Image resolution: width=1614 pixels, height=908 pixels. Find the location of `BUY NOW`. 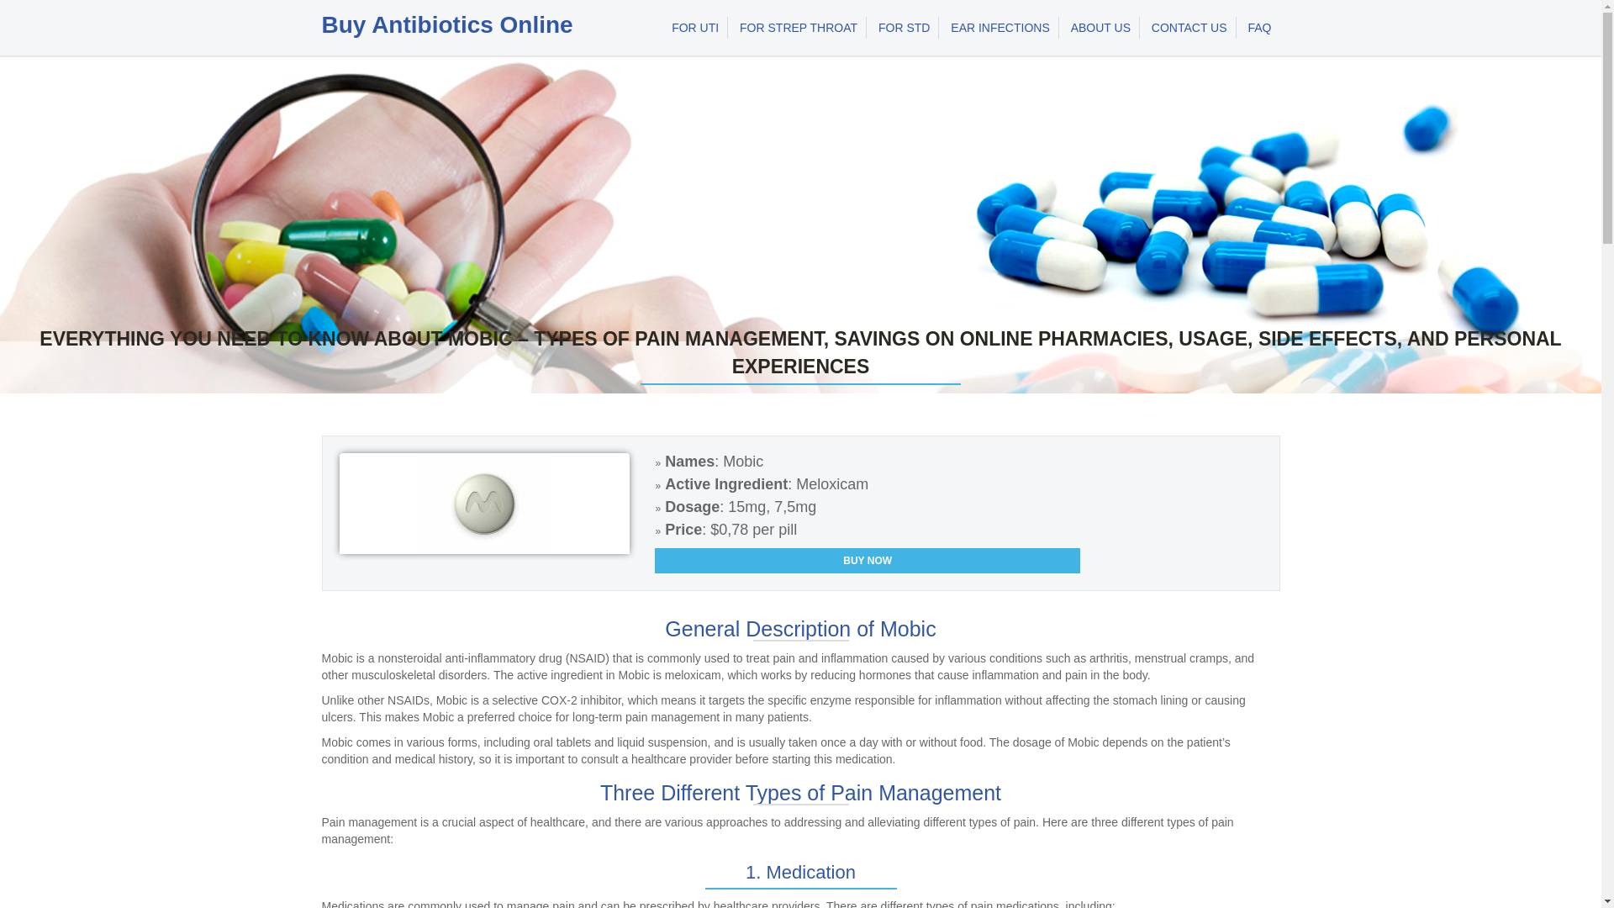

BUY NOW is located at coordinates (868, 560).